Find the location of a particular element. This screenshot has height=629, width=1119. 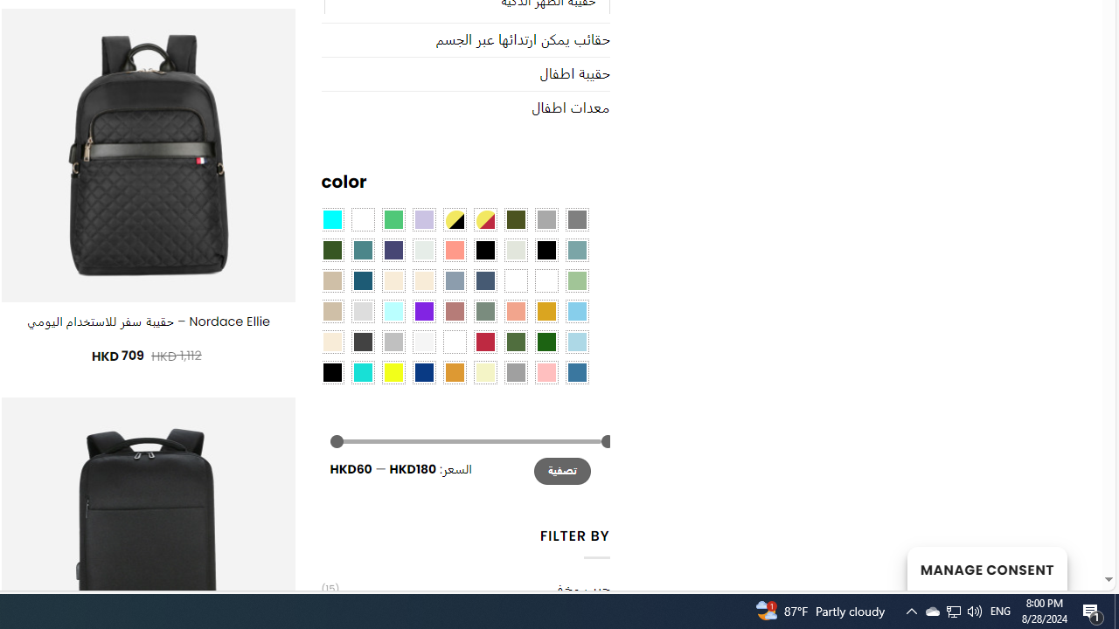

Emerald Green is located at coordinates (393, 219).